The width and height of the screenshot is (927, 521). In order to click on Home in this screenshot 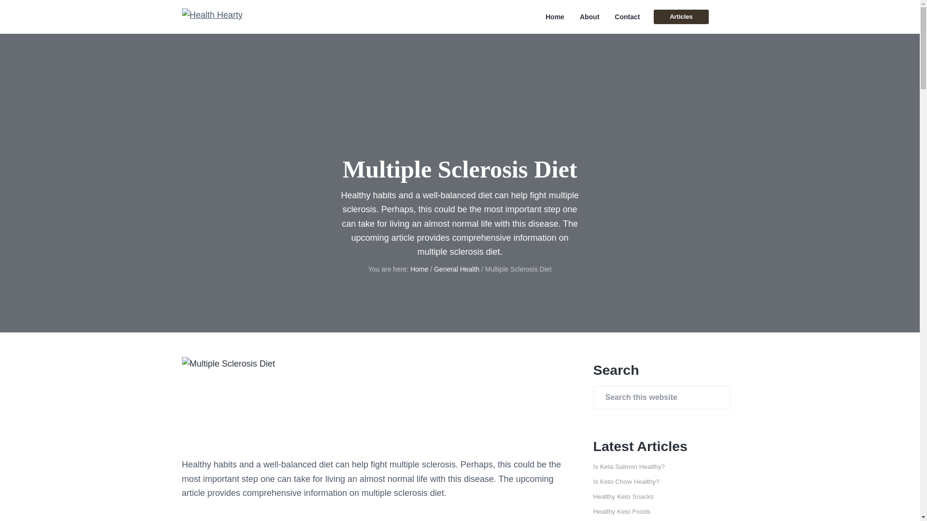, I will do `click(555, 17)`.